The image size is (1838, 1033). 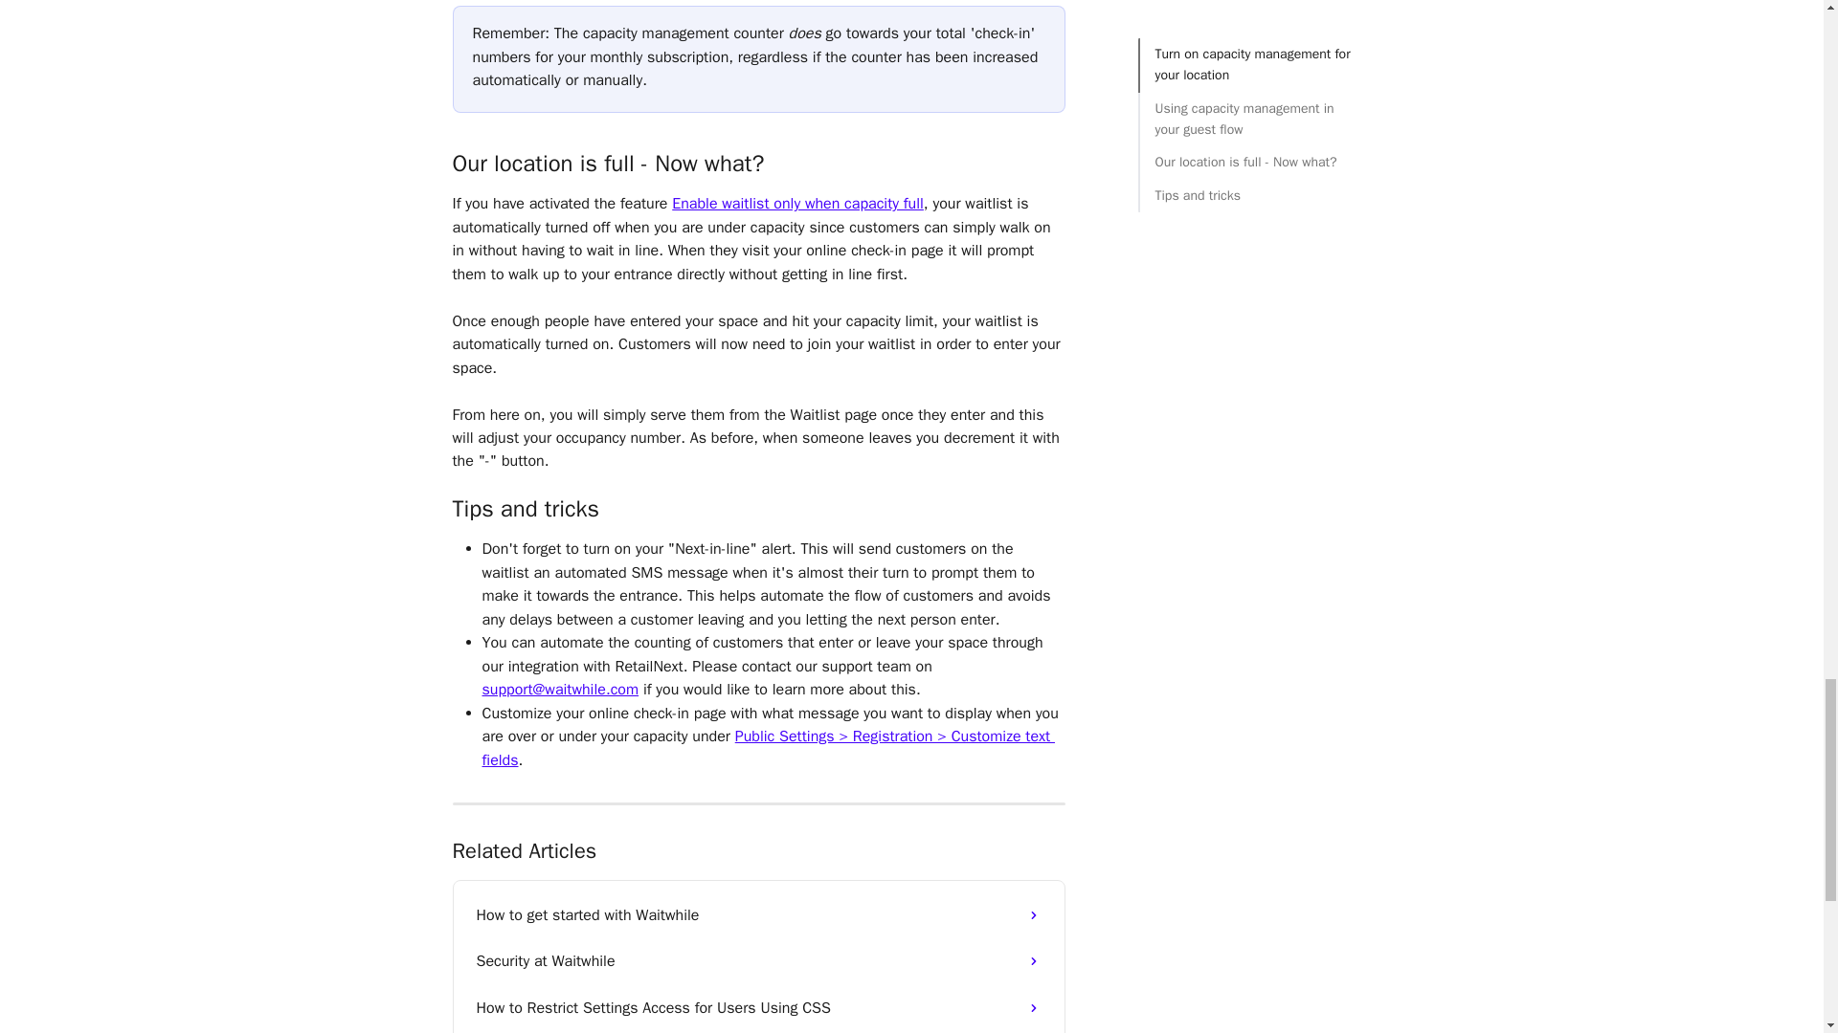 I want to click on Enable waitlist only when capacity full, so click(x=798, y=203).